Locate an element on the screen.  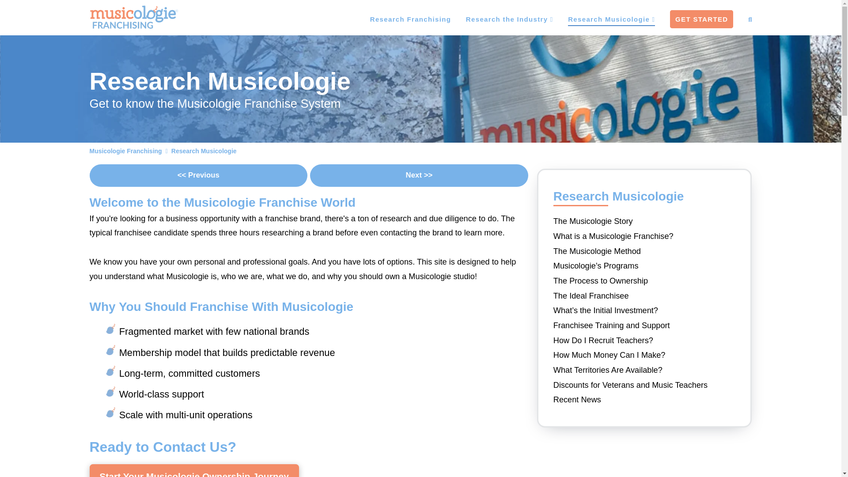
Simply delightful music lessons is located at coordinates (134, 17).